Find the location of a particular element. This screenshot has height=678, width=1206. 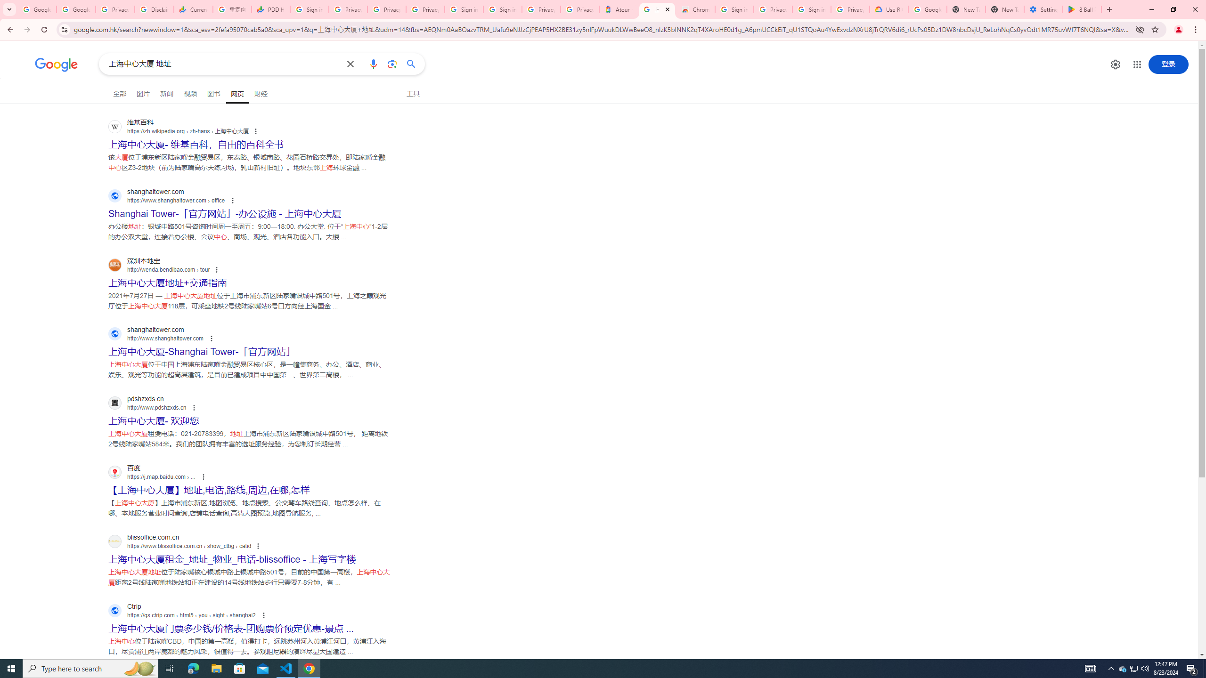

Sign in - Google Accounts is located at coordinates (309, 9).